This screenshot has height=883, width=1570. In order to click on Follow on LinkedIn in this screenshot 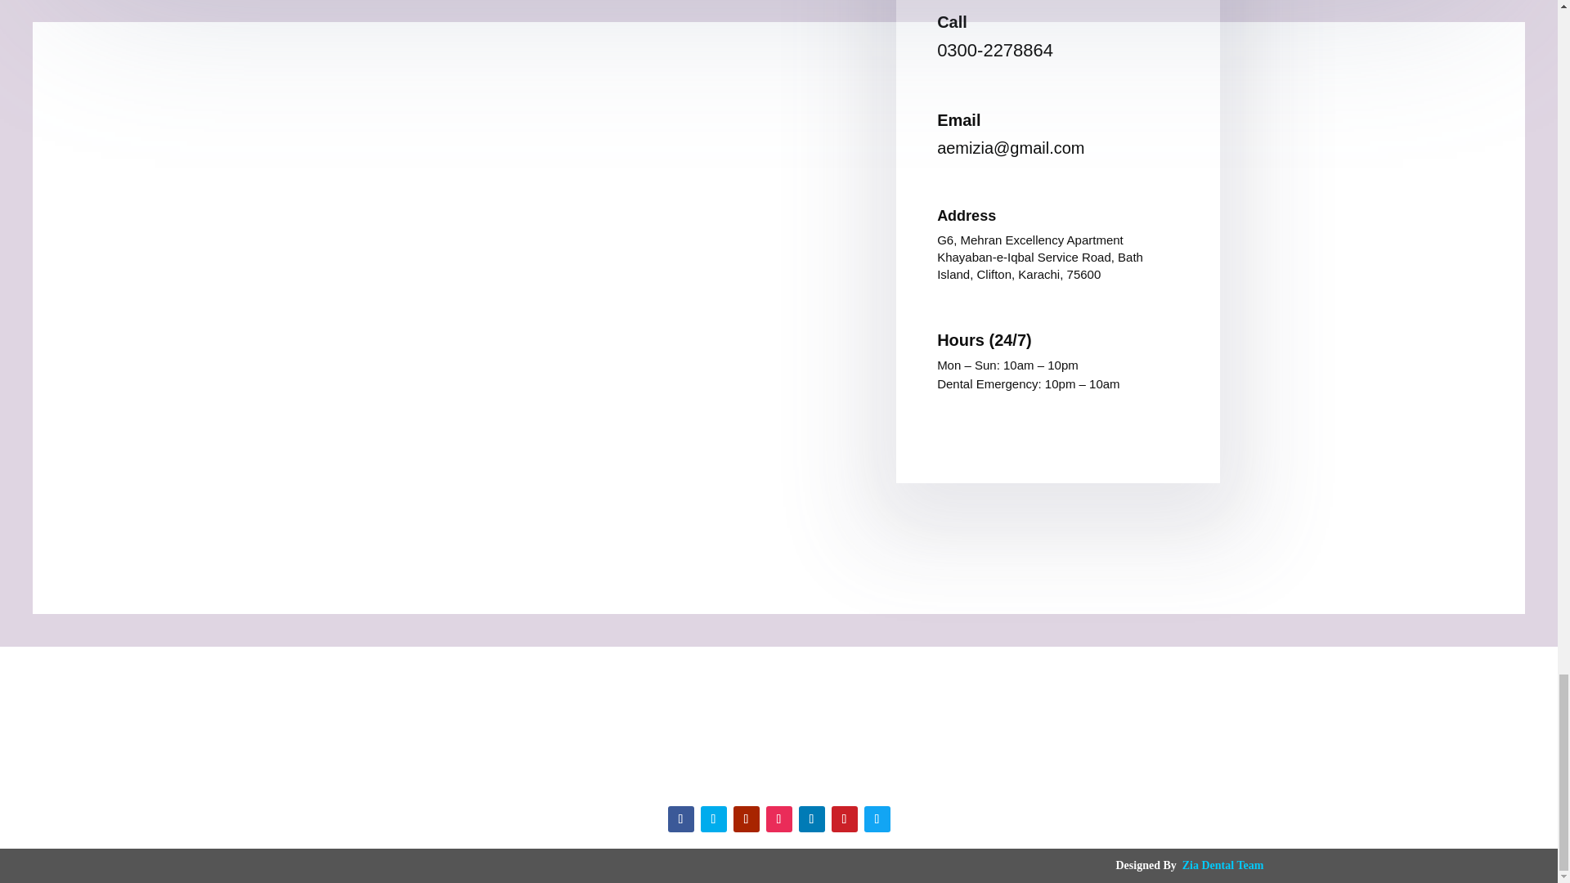, I will do `click(811, 819)`.